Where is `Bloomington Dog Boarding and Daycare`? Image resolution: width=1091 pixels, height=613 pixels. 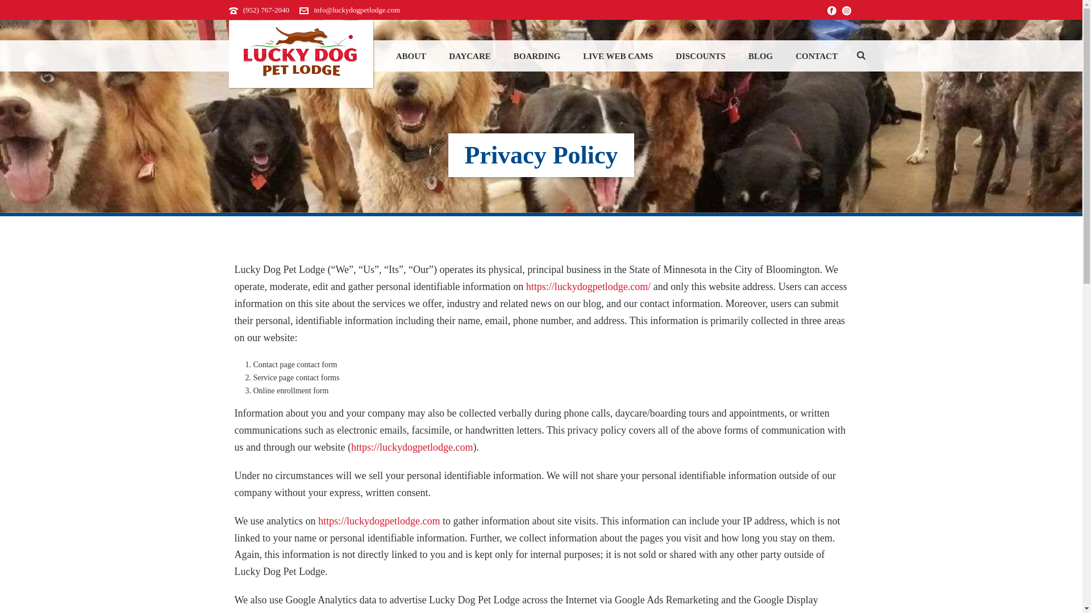 Bloomington Dog Boarding and Daycare is located at coordinates (301, 54).